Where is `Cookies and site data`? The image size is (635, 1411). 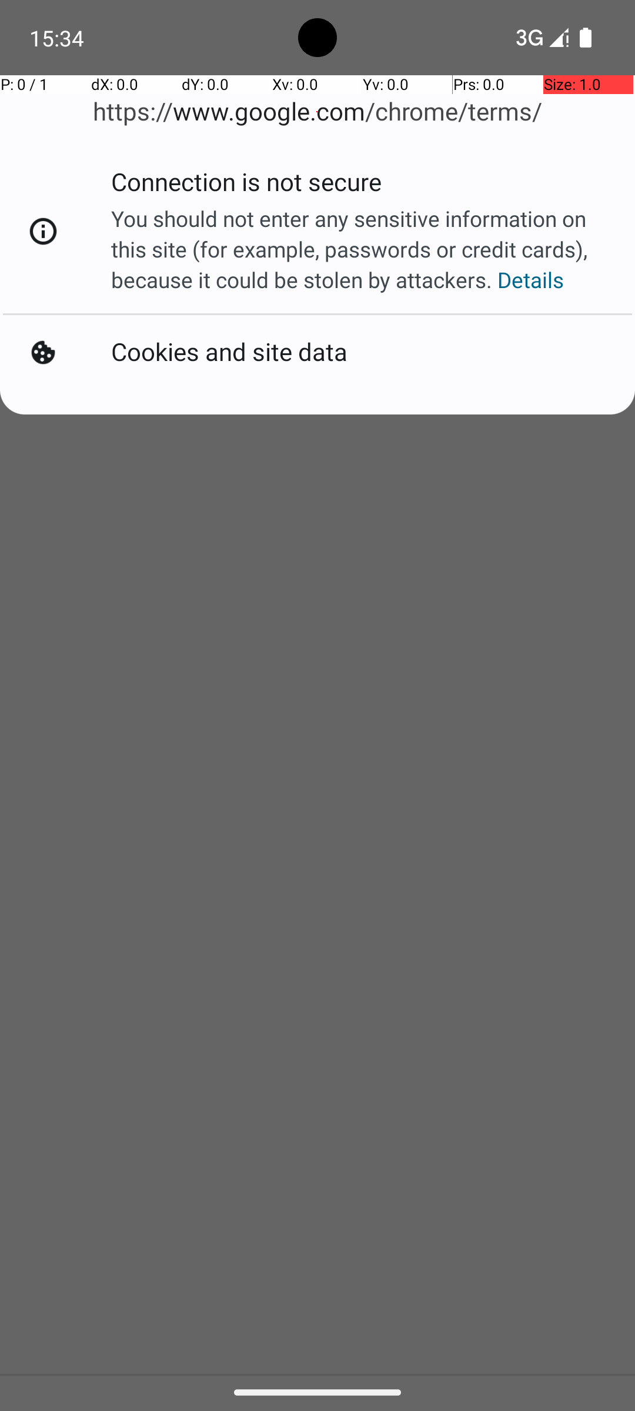
Cookies and site data is located at coordinates (229, 353).